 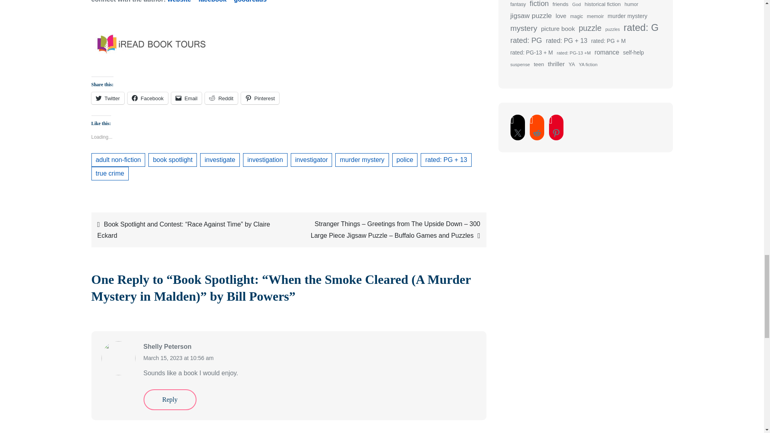 I want to click on Pinterest, so click(x=260, y=98).